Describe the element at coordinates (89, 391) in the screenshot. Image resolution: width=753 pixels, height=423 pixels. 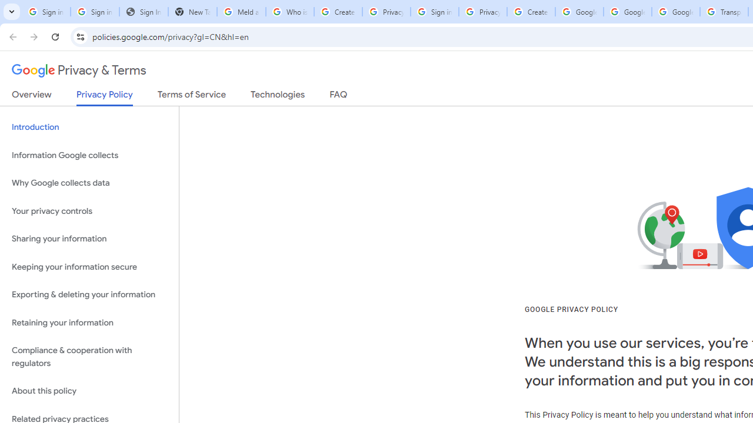
I see `About this policy` at that location.